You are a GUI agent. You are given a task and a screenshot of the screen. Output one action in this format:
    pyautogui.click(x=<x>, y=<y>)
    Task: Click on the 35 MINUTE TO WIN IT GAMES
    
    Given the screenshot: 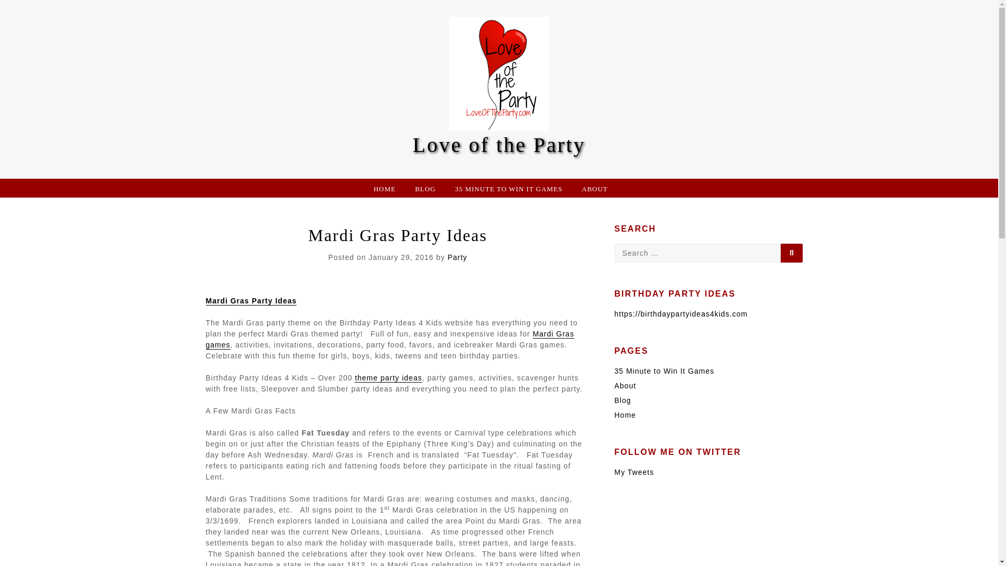 What is the action you would take?
    pyautogui.click(x=508, y=188)
    